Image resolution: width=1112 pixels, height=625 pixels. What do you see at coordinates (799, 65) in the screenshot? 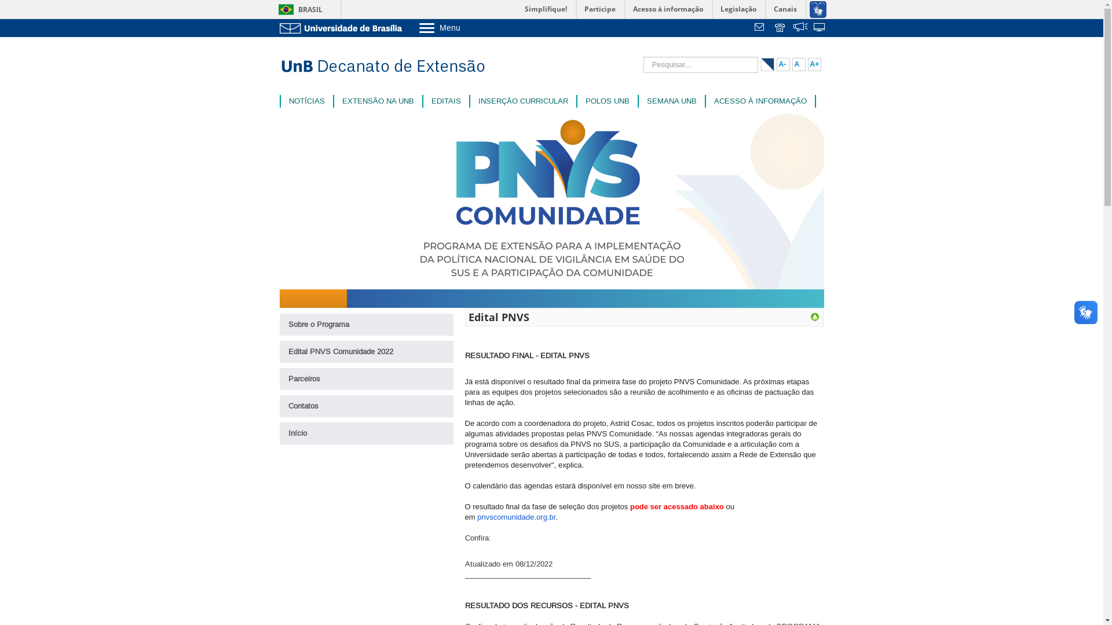
I see `A` at bounding box center [799, 65].